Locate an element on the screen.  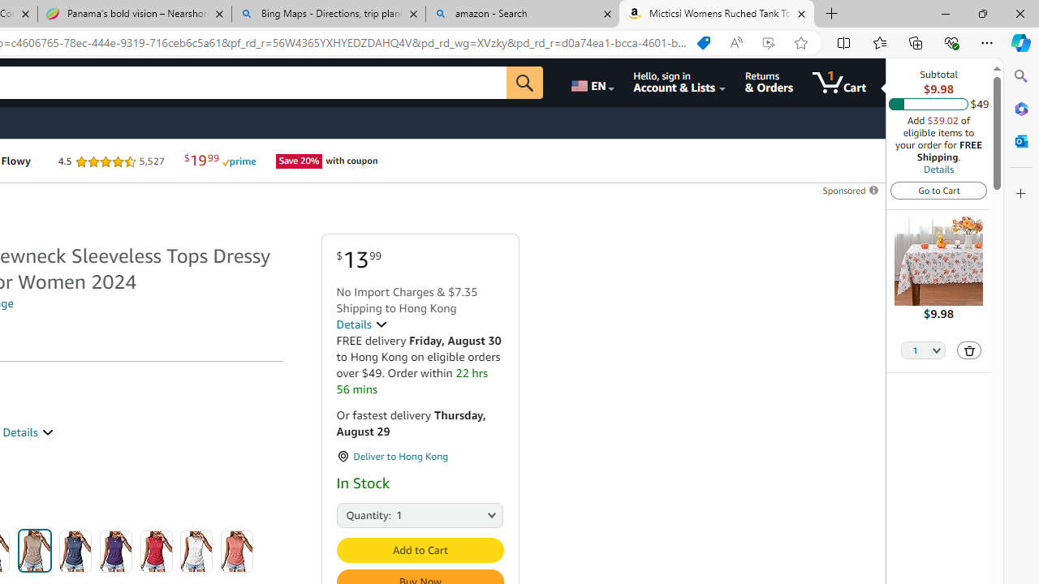
Navy Blue is located at coordinates (75, 552).